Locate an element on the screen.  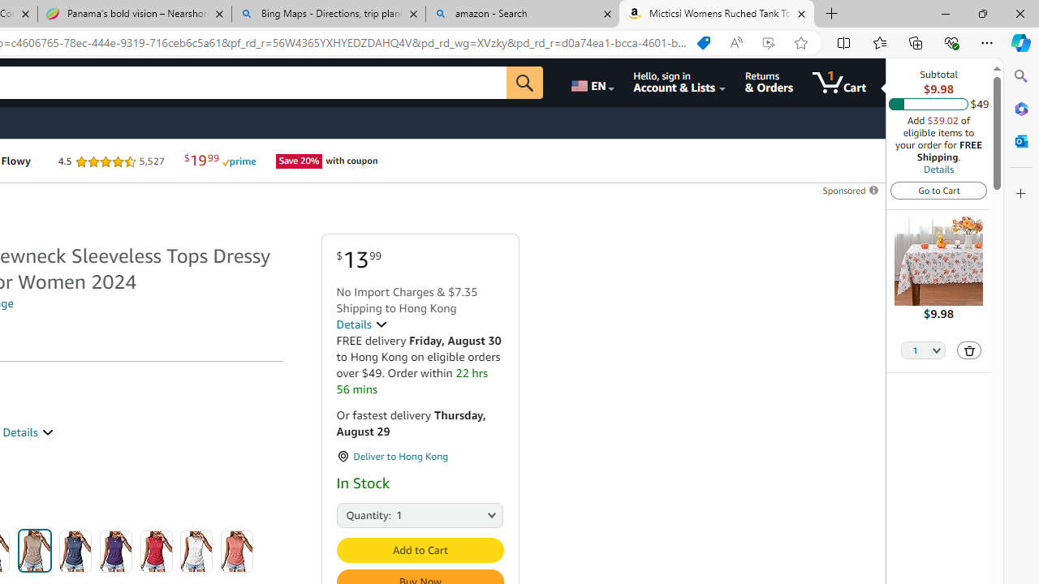
Navy Blue is located at coordinates (75, 552).